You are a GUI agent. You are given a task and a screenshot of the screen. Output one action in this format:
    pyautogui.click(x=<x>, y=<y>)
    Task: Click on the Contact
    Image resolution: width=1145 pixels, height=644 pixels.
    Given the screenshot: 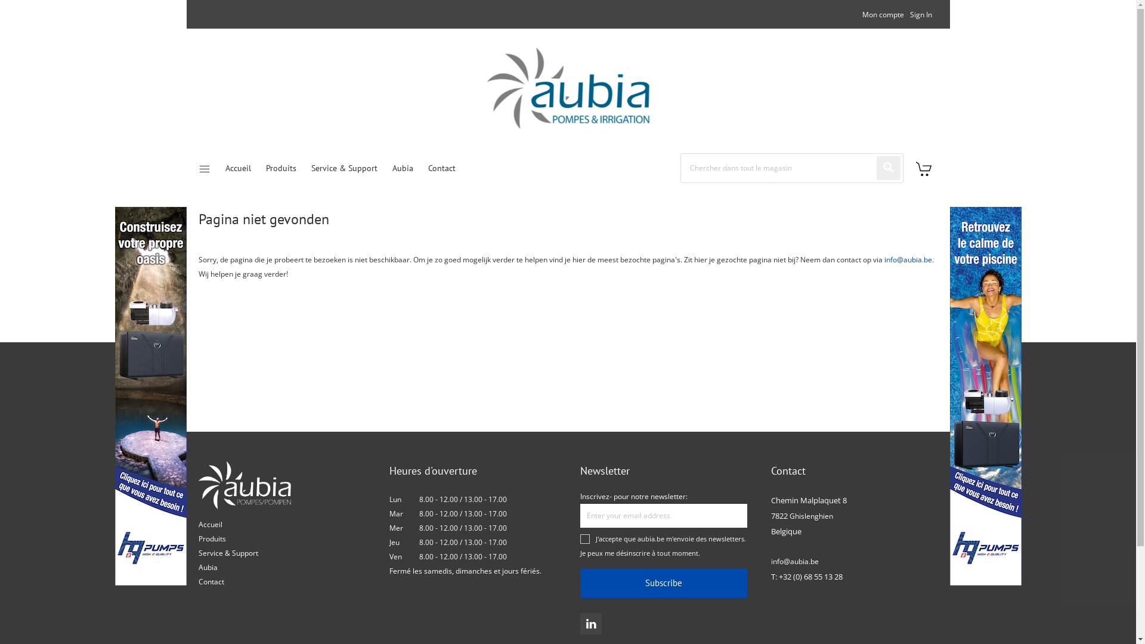 What is the action you would take?
    pyautogui.click(x=442, y=168)
    